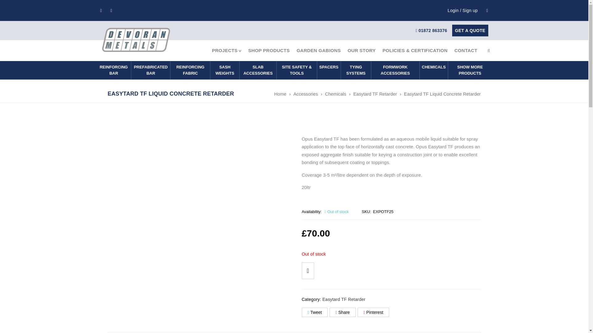 This screenshot has height=333, width=593. I want to click on GET A QUOTE, so click(470, 30).